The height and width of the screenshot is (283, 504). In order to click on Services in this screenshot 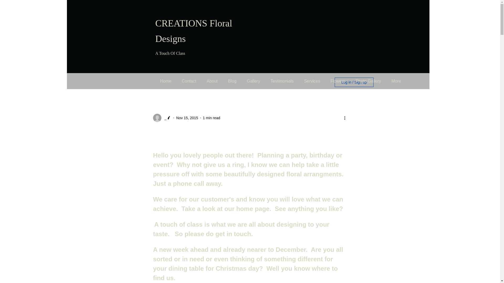, I will do `click(312, 81)`.